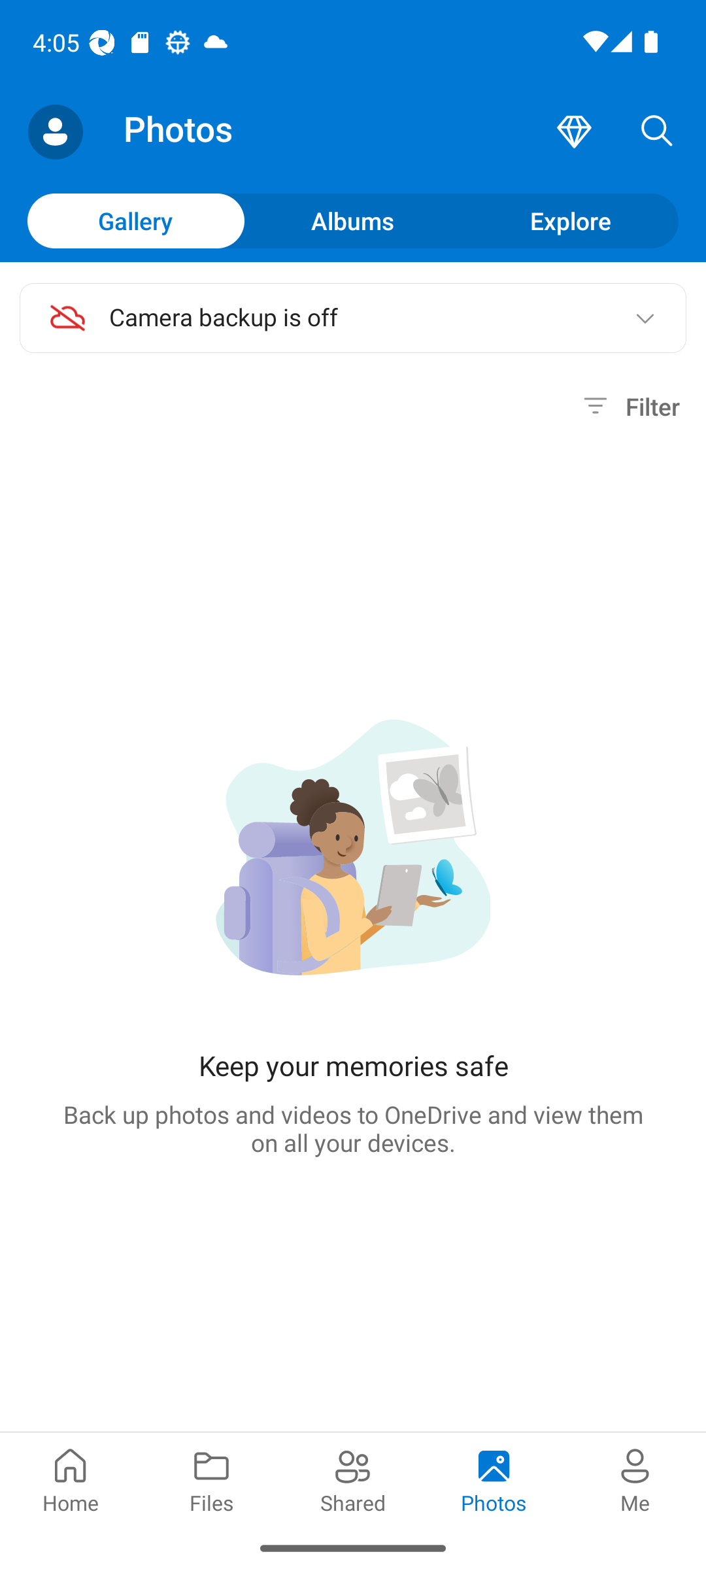  What do you see at coordinates (353, 220) in the screenshot?
I see `Albums` at bounding box center [353, 220].